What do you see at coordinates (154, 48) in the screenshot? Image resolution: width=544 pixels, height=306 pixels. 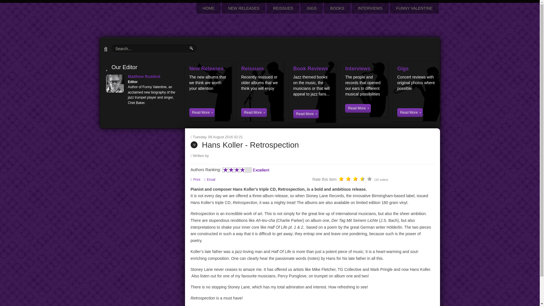 I see `Search...` at bounding box center [154, 48].